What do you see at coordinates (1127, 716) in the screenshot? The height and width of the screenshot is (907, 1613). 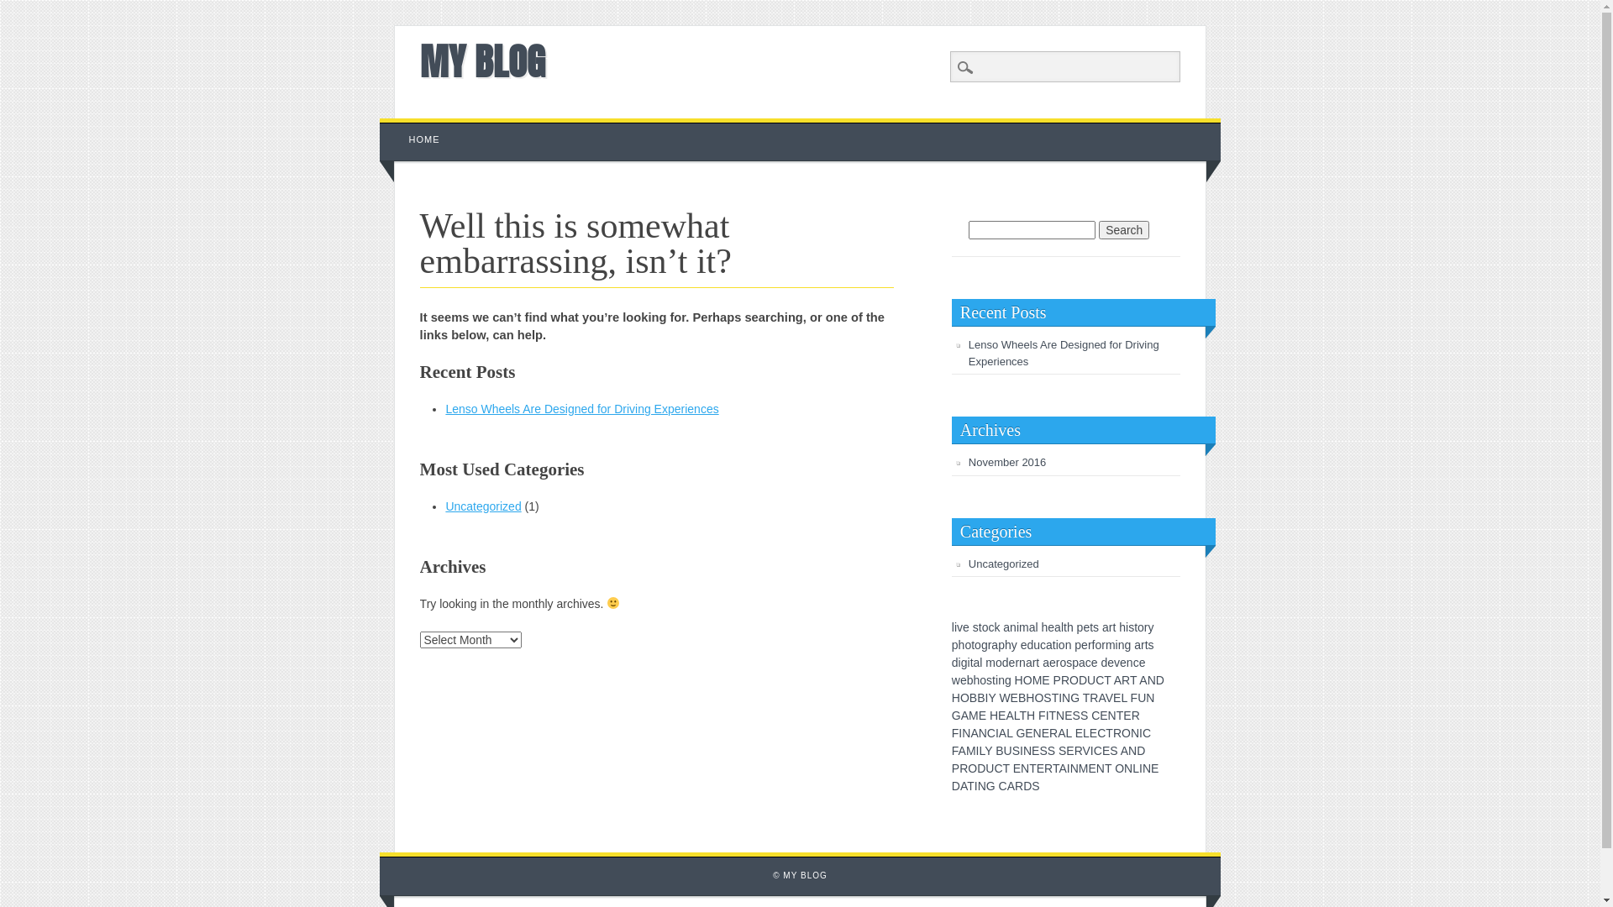 I see `E` at bounding box center [1127, 716].